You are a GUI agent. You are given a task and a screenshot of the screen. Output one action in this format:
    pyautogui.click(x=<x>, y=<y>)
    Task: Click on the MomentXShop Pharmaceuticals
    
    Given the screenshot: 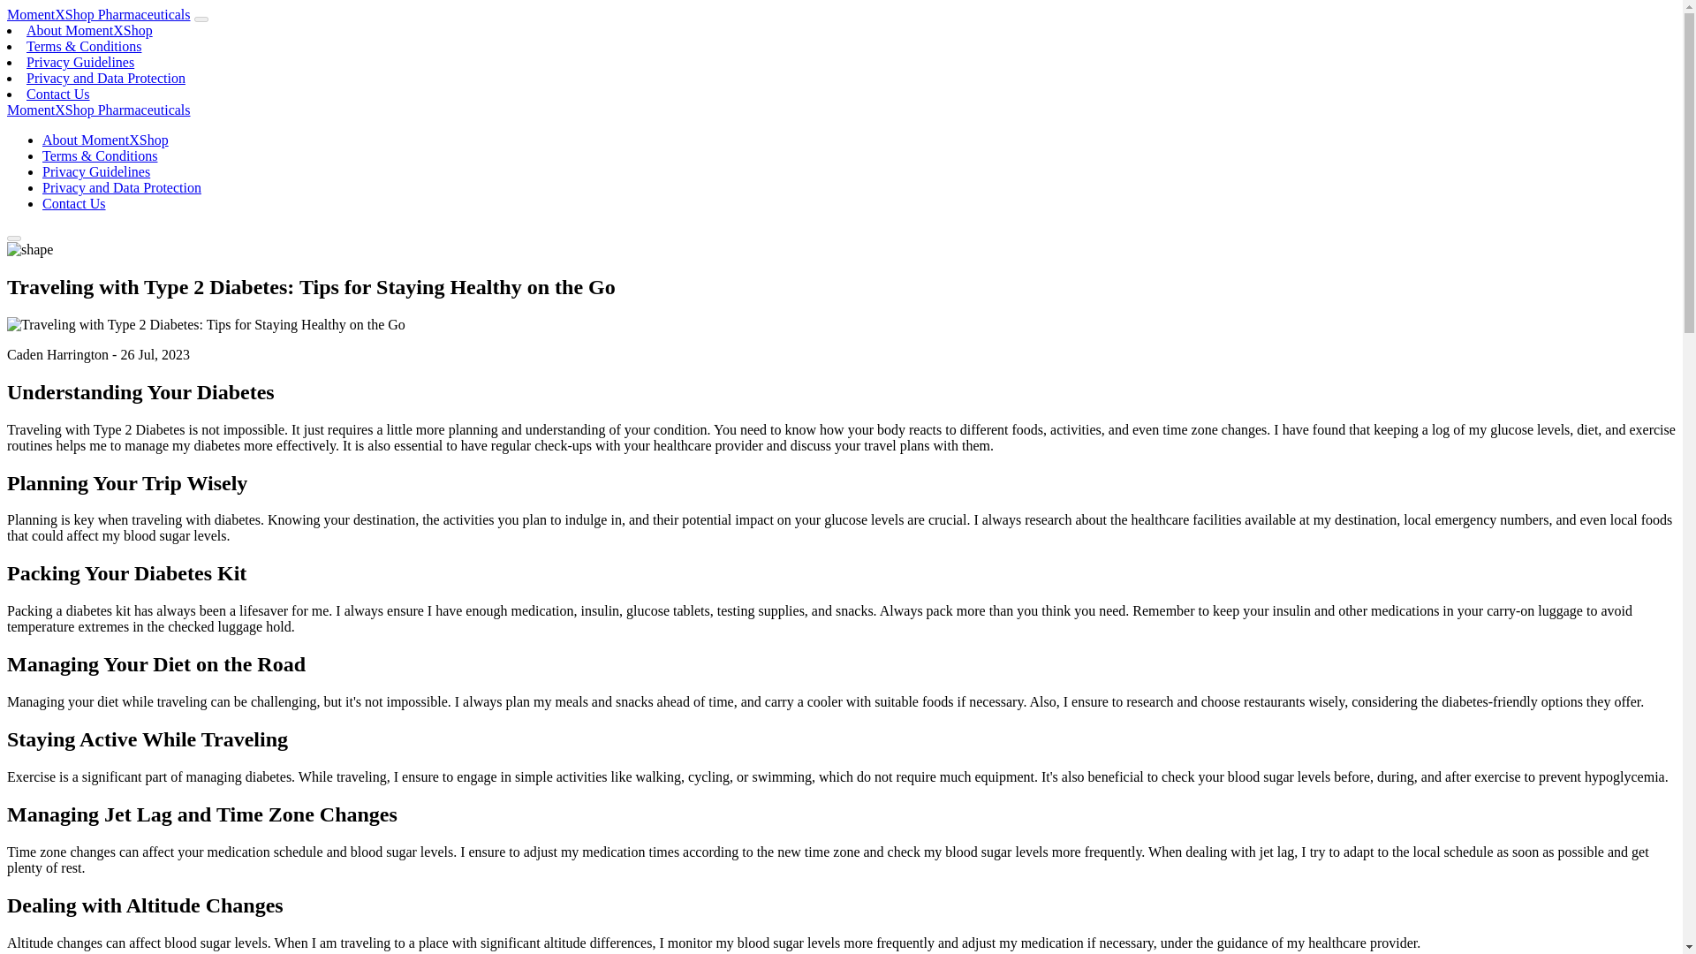 What is the action you would take?
    pyautogui.click(x=98, y=110)
    